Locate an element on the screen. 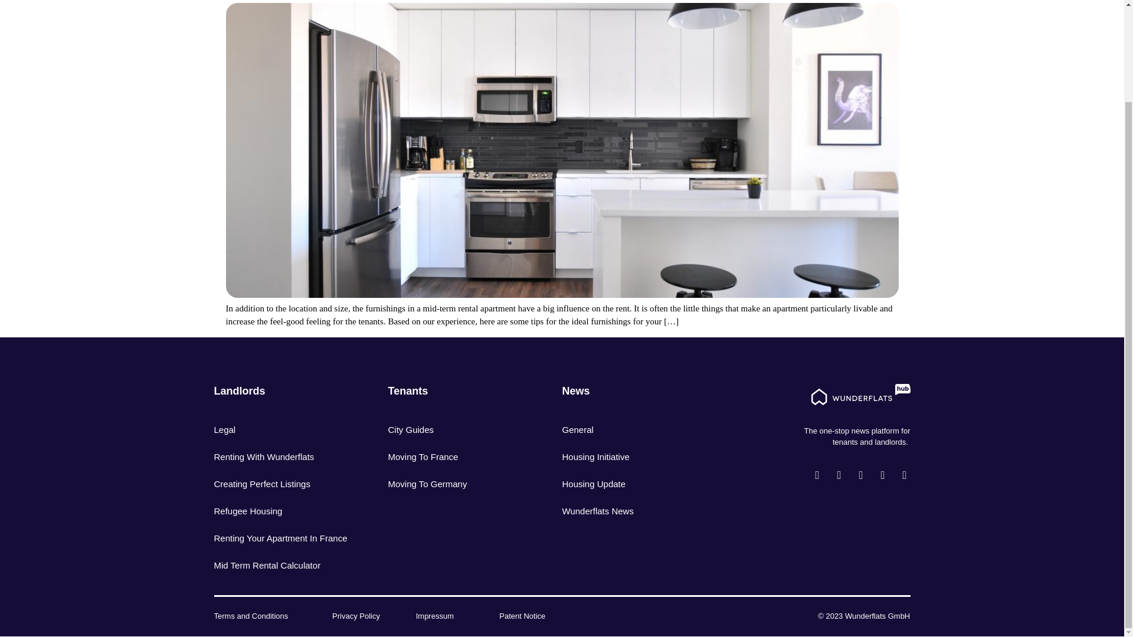  Wunderflats News is located at coordinates (631, 511).